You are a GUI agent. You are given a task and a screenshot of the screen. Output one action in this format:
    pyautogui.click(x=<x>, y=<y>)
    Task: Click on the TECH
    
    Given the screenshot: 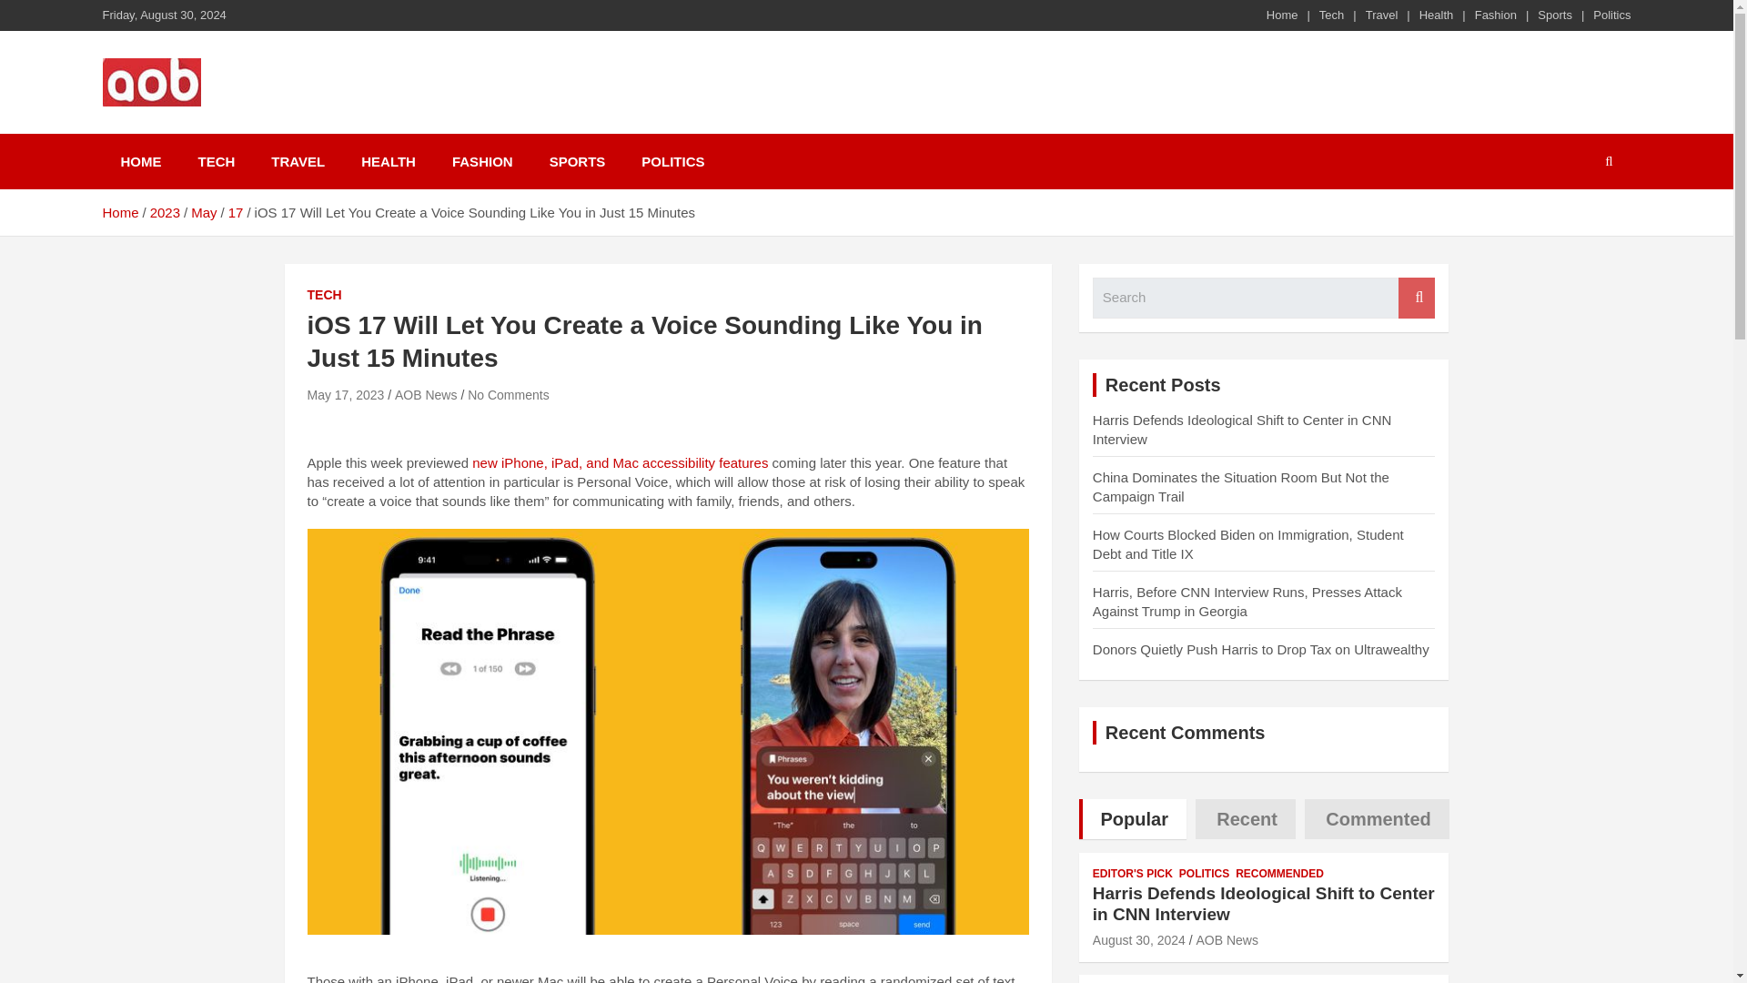 What is the action you would take?
    pyautogui.click(x=324, y=295)
    